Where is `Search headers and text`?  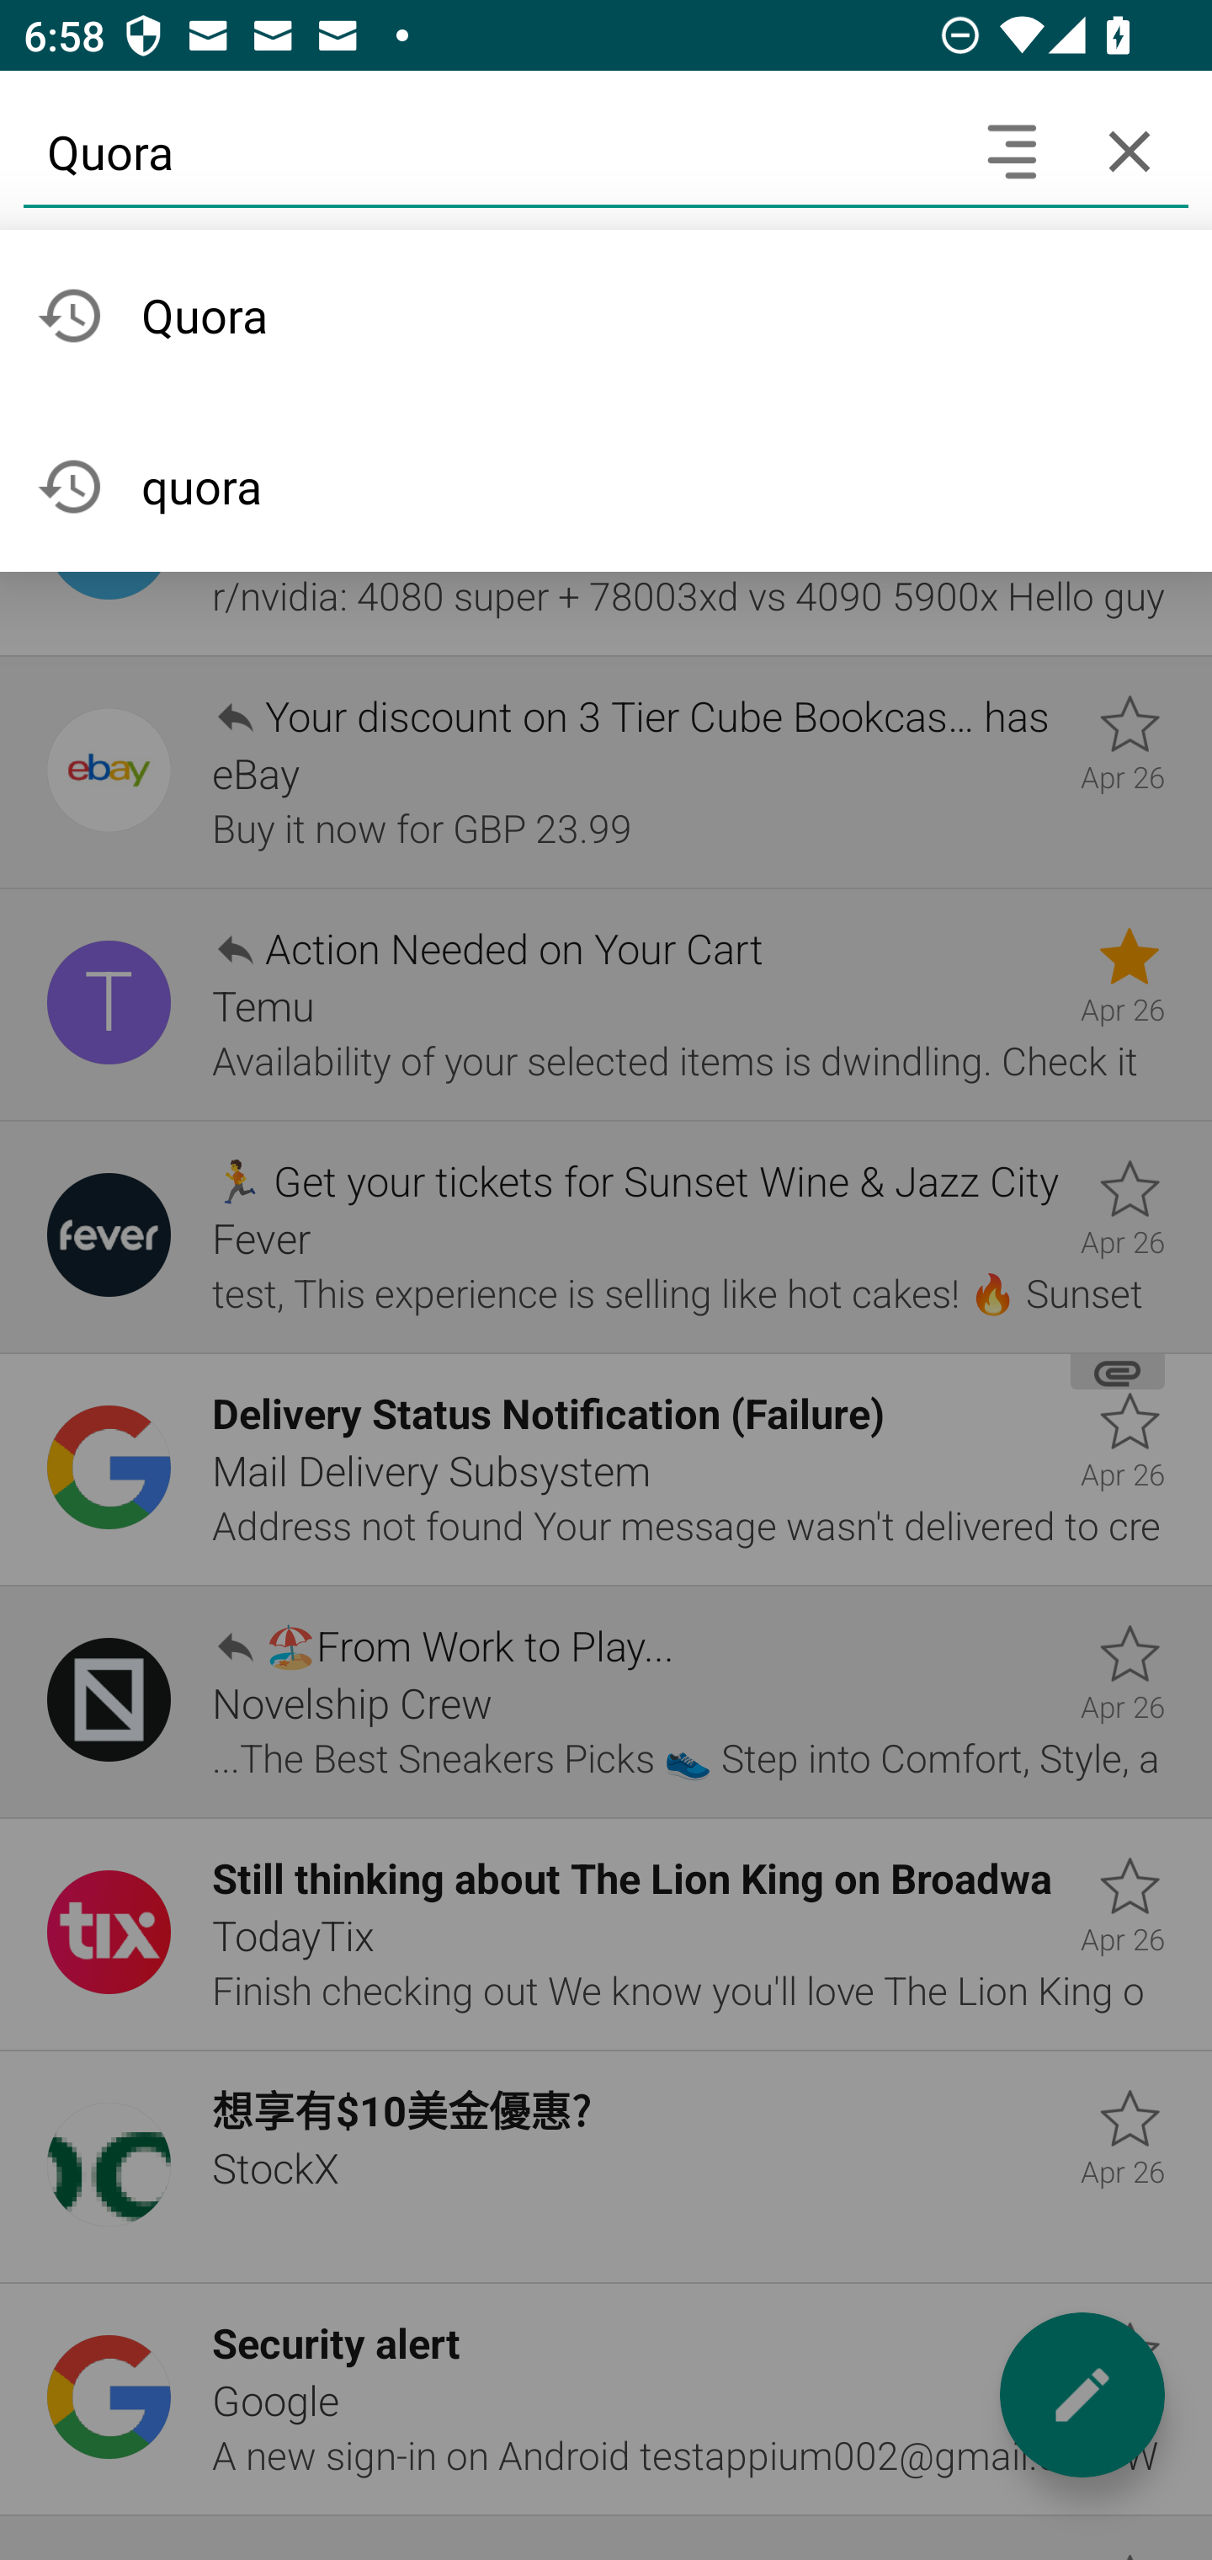
Search headers and text is located at coordinates (1011, 151).